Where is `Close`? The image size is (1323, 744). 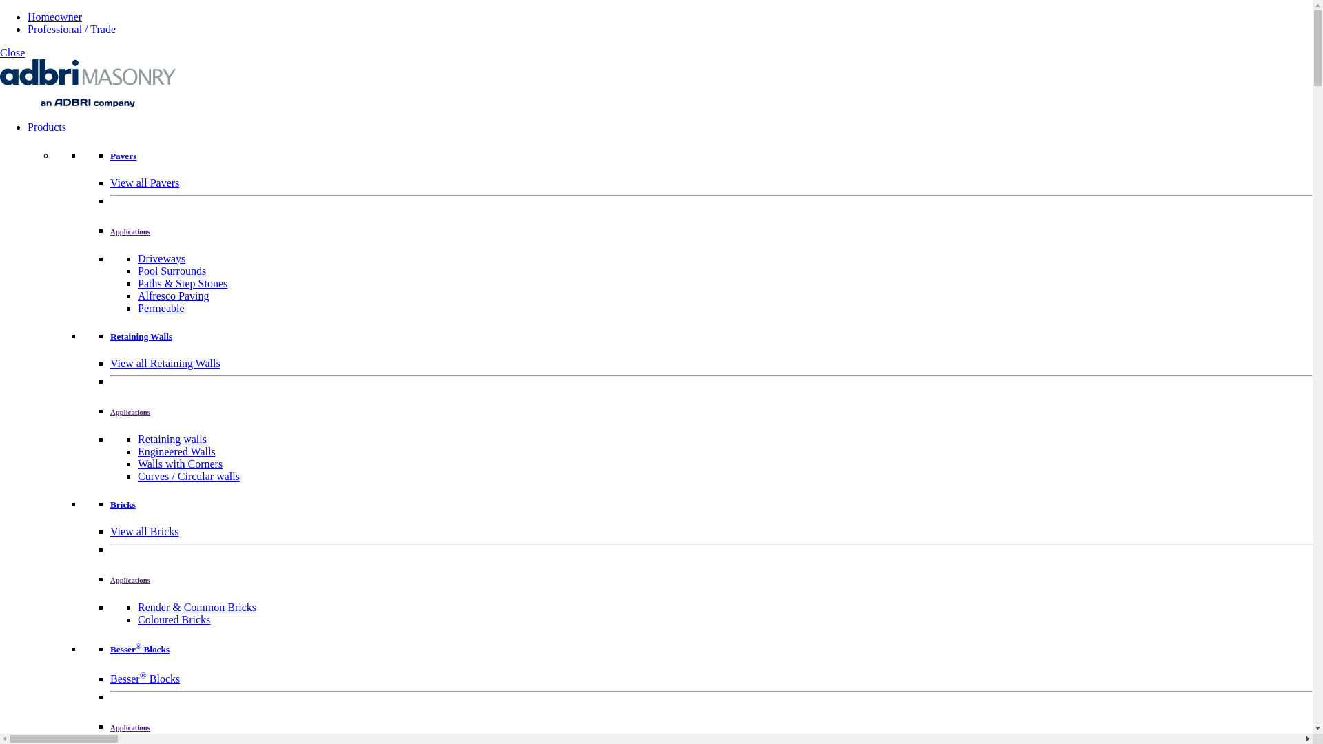 Close is located at coordinates (12, 52).